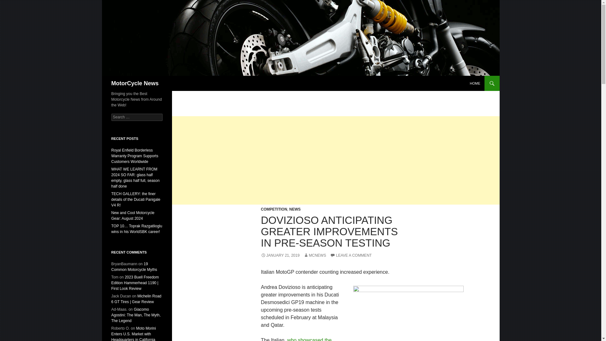 The image size is (606, 341). What do you see at coordinates (280, 255) in the screenshot?
I see `JANUARY 21, 2019` at bounding box center [280, 255].